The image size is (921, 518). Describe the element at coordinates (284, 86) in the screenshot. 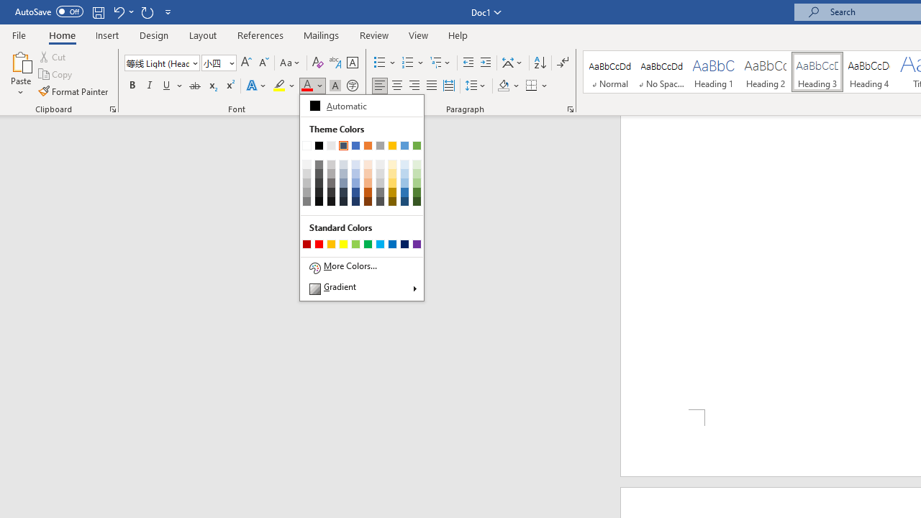

I see `Text Highlight Color` at that location.